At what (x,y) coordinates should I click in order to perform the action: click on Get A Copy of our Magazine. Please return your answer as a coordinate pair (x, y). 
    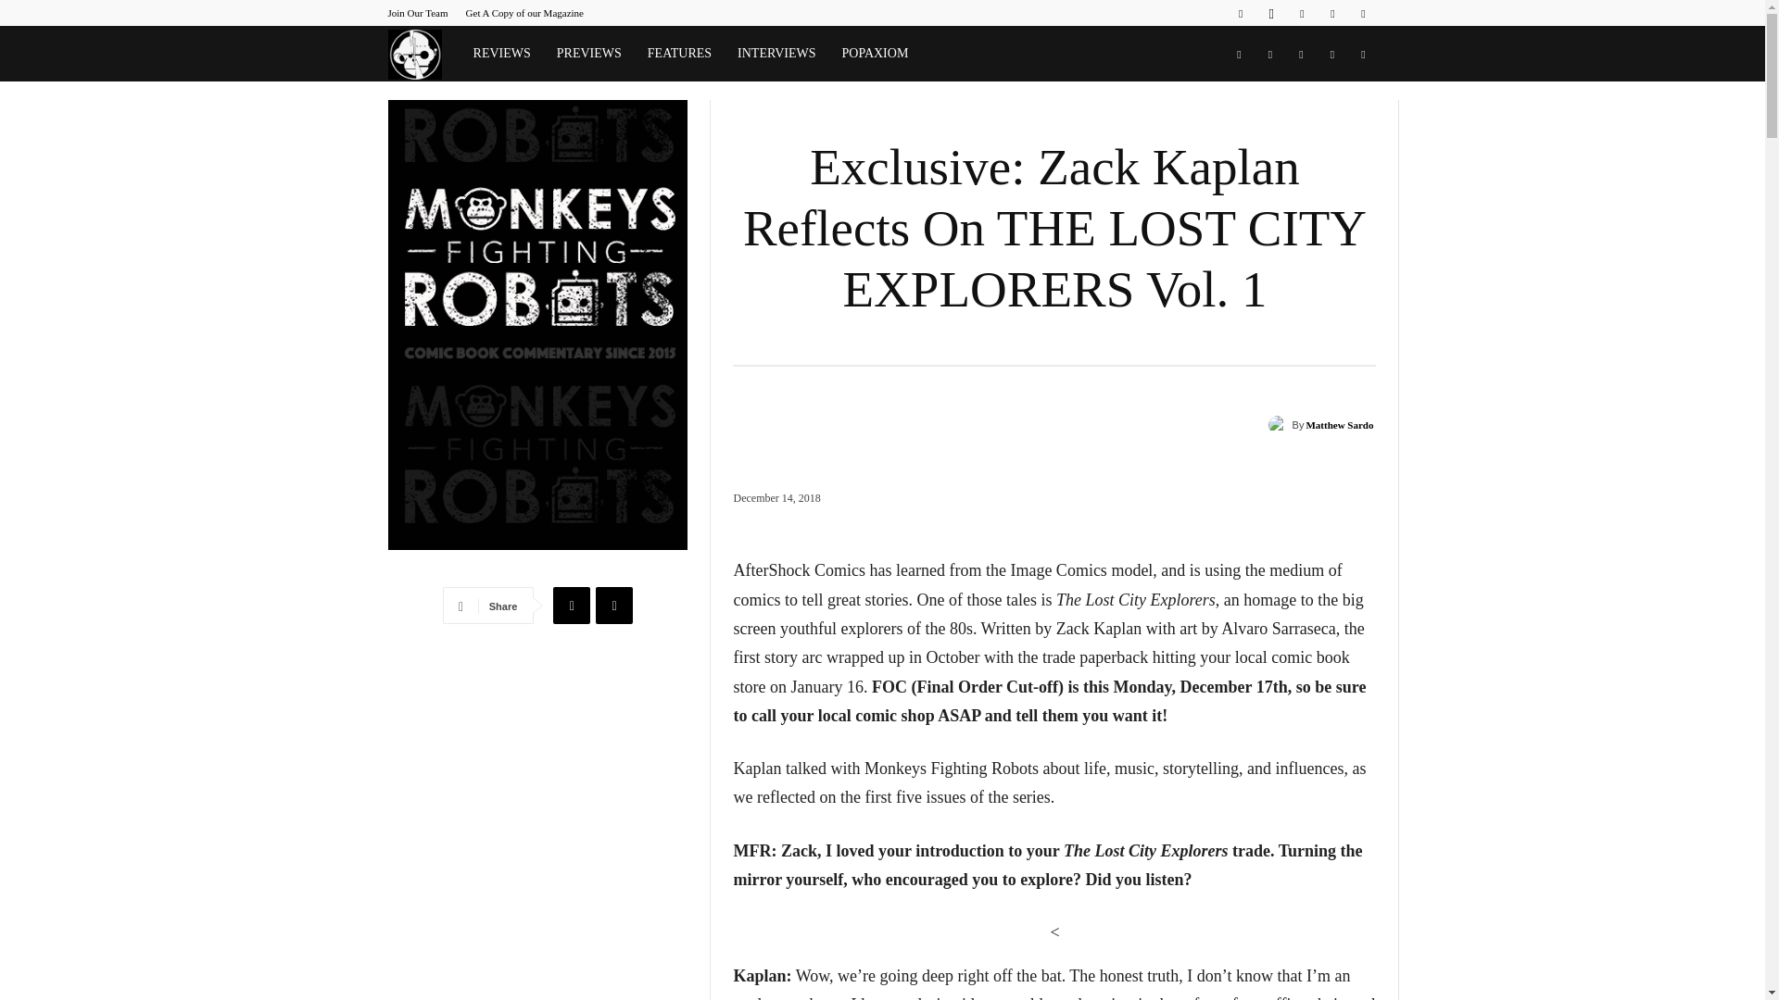
    Looking at the image, I should click on (524, 13).